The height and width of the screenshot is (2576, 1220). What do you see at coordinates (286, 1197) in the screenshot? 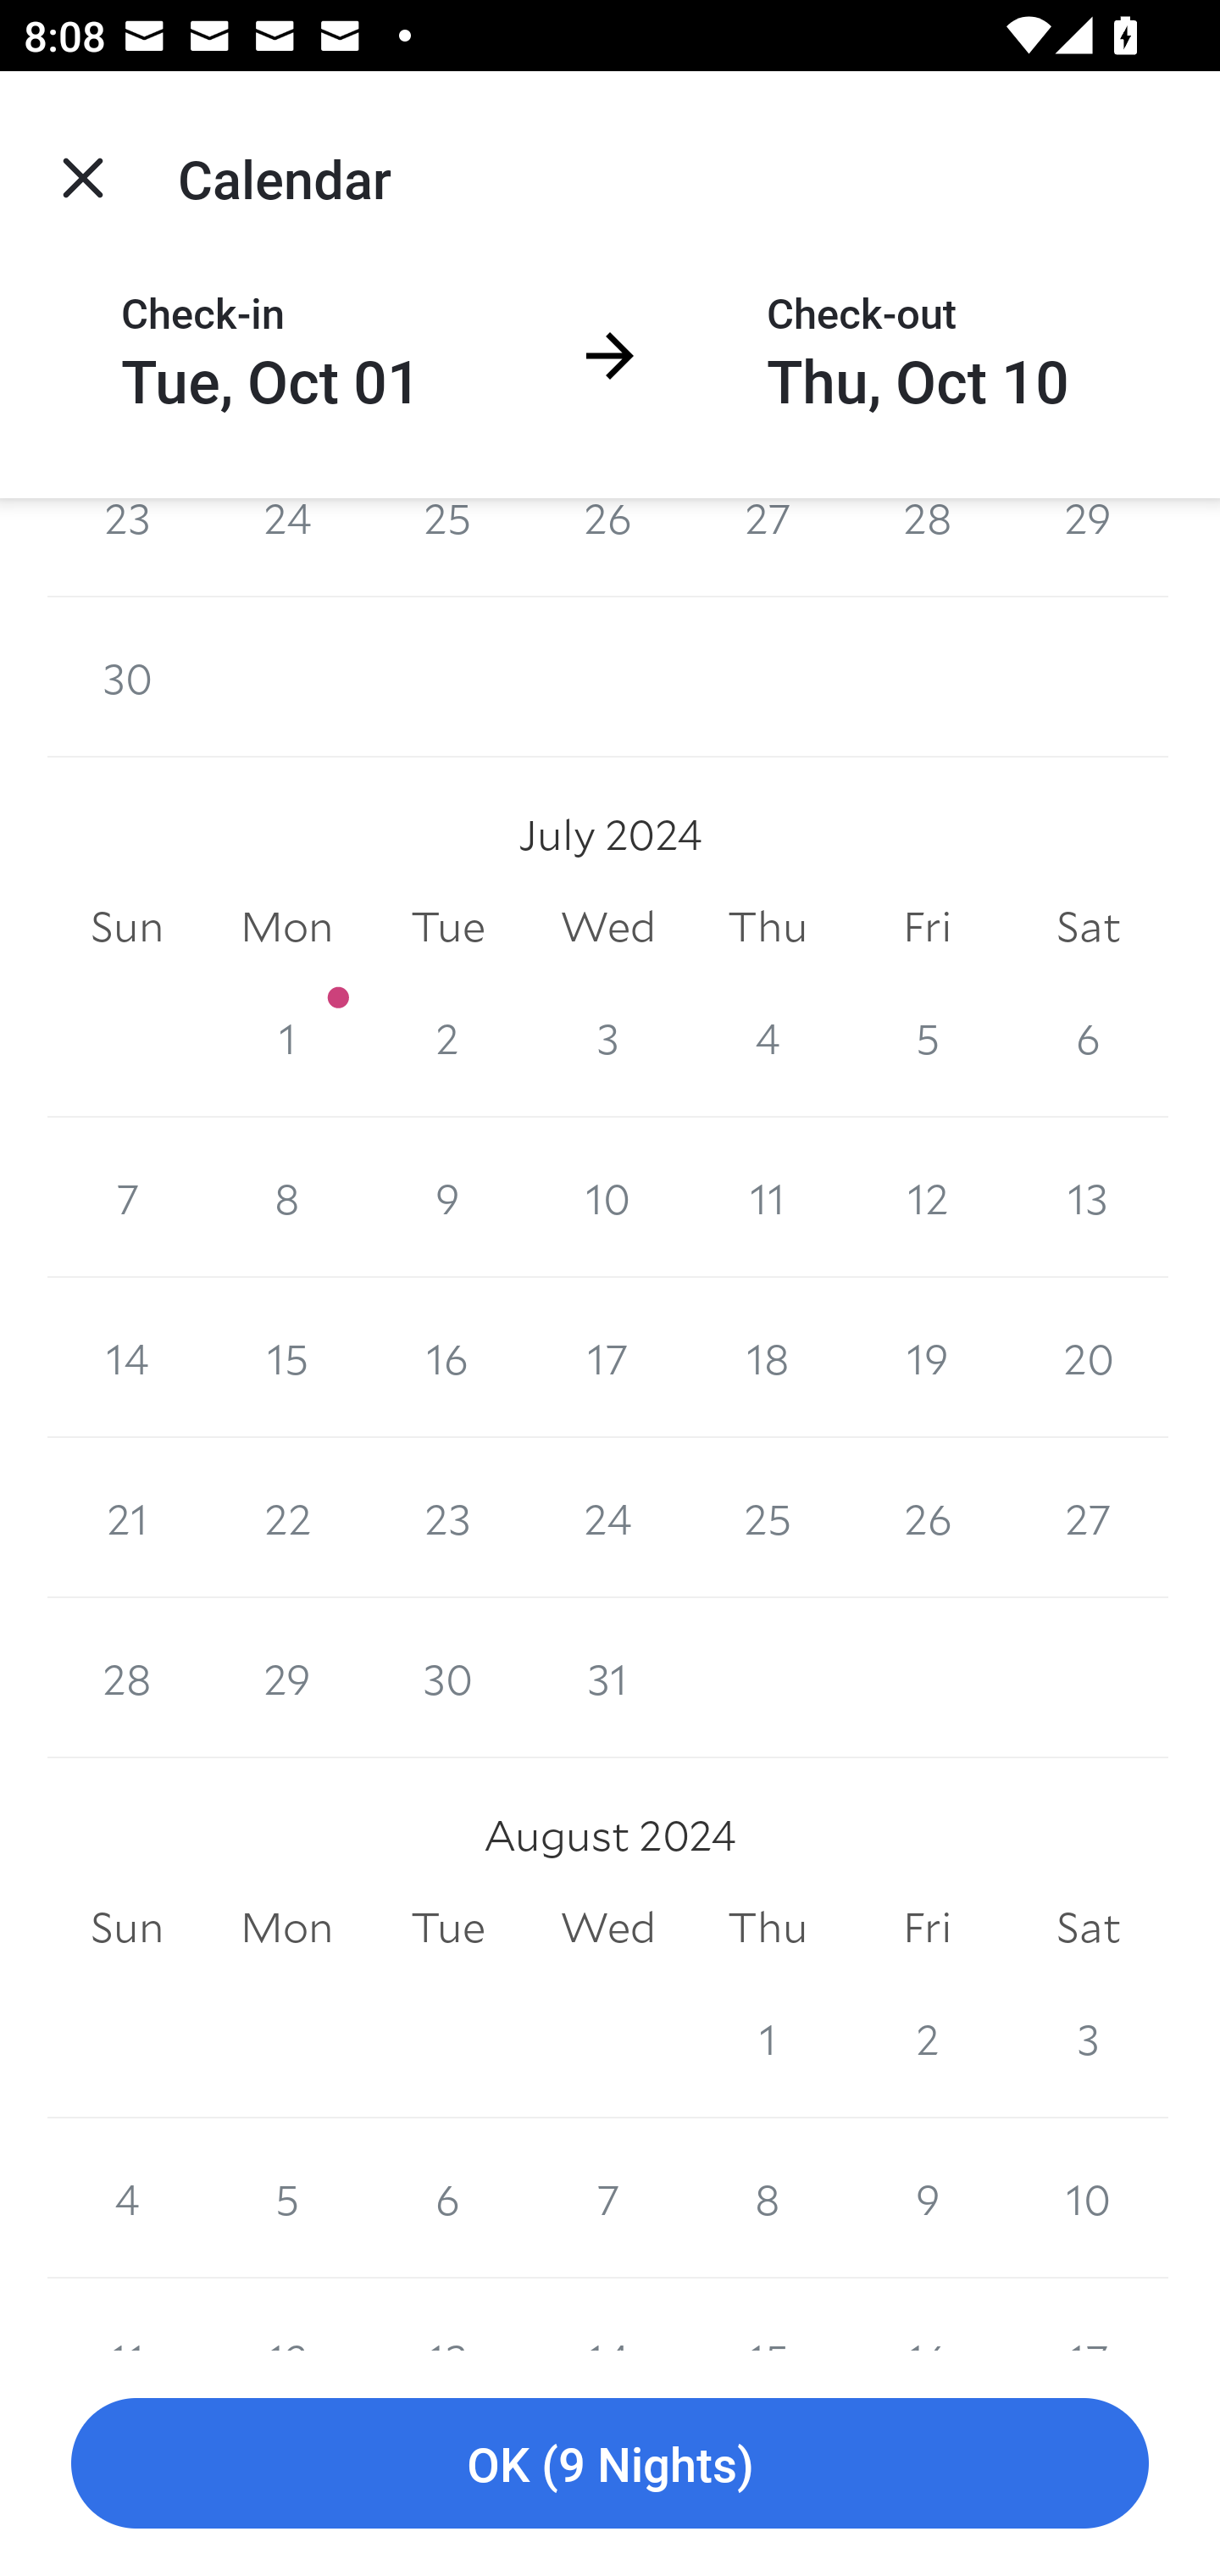
I see `8 8 July 2024` at bounding box center [286, 1197].